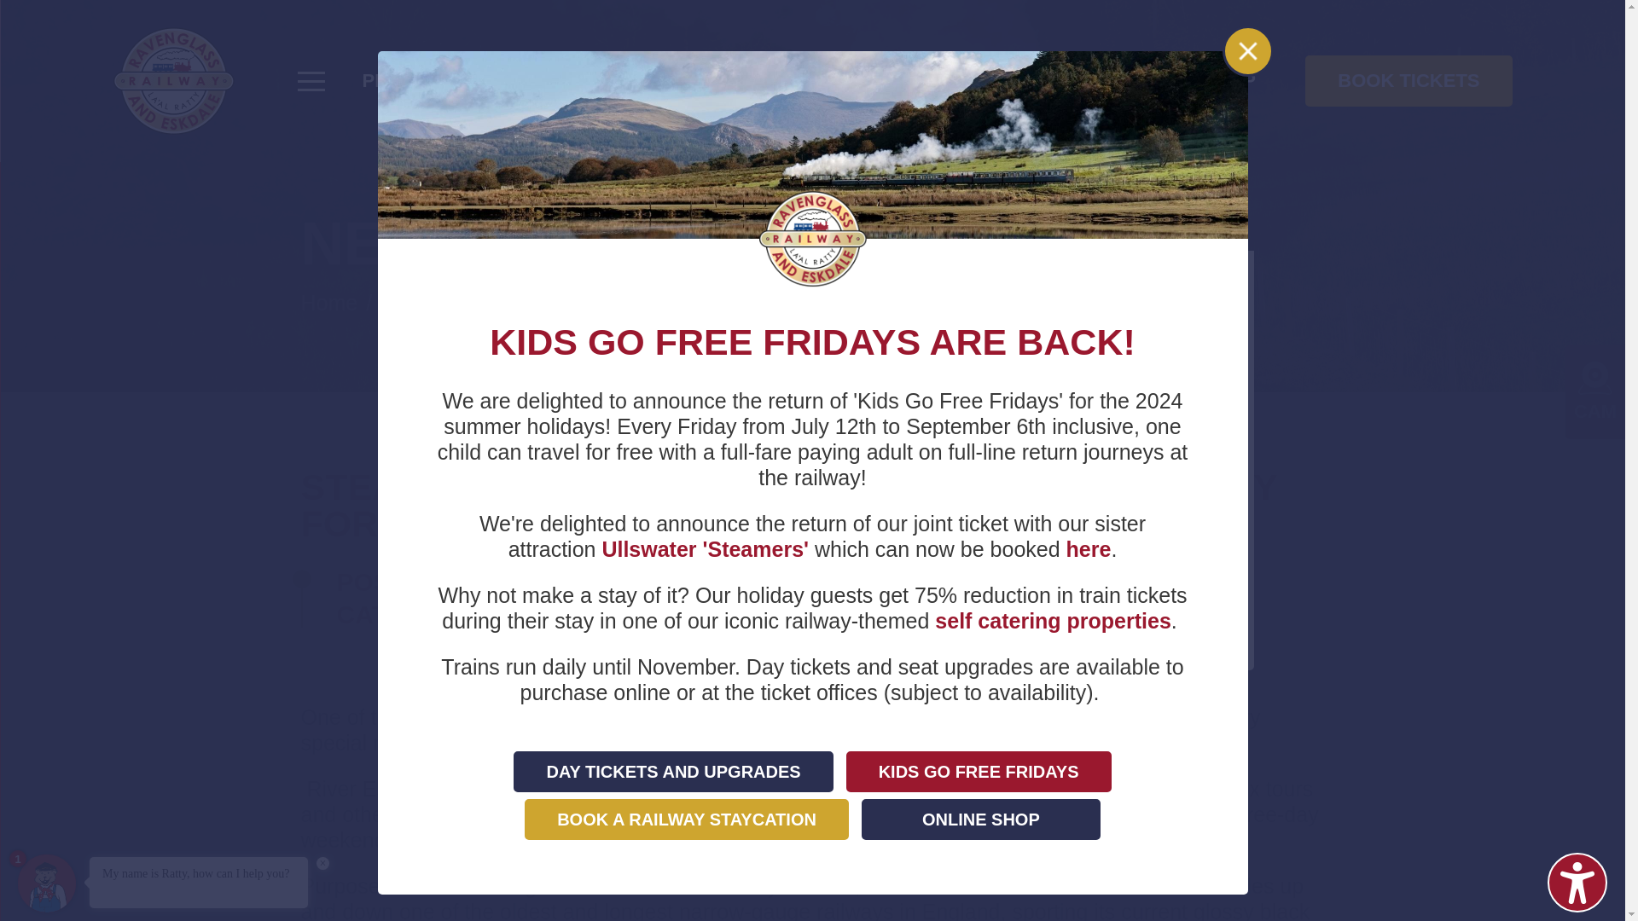 The height and width of the screenshot is (921, 1638). Describe the element at coordinates (1595, 379) in the screenshot. I see `Webcam` at that location.